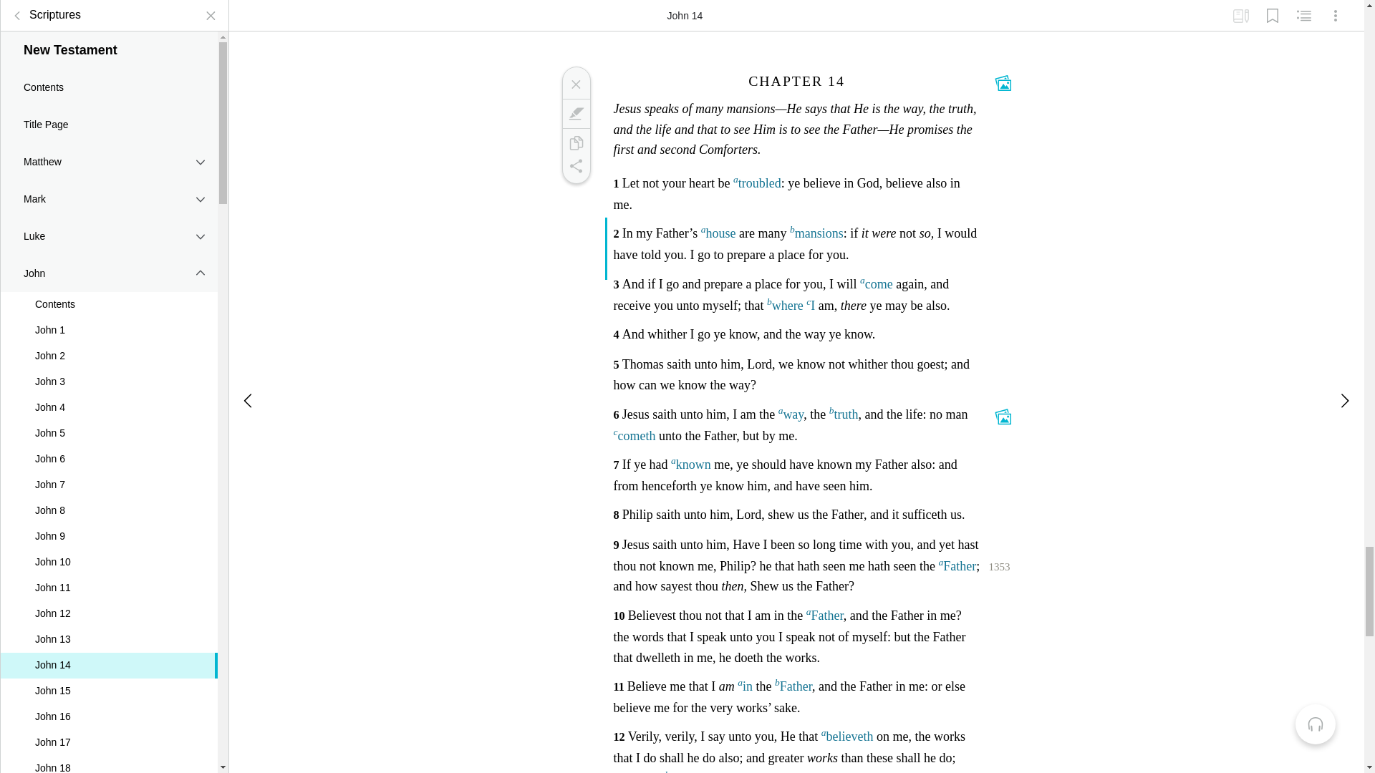  I want to click on John 5, so click(109, 423).